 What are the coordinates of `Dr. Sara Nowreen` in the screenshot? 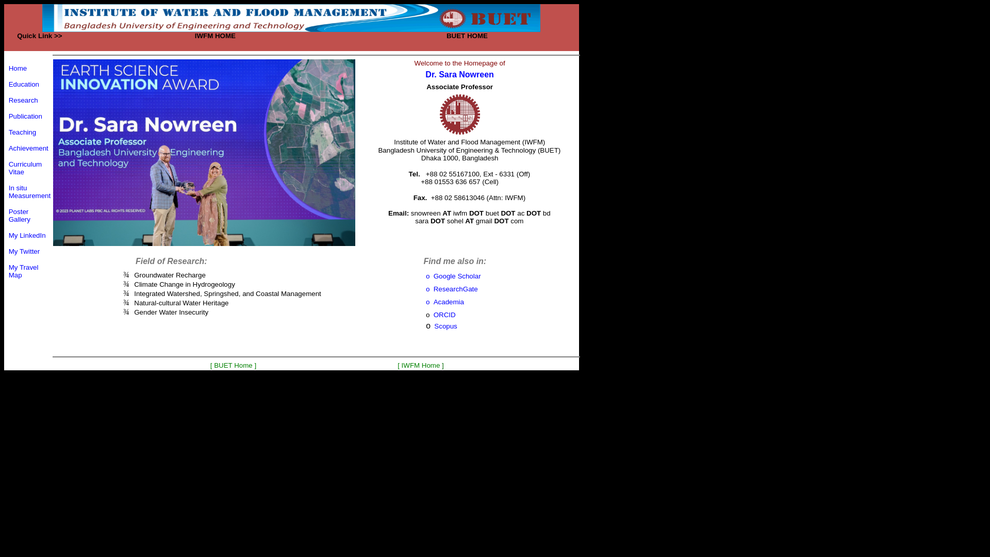 It's located at (460, 74).